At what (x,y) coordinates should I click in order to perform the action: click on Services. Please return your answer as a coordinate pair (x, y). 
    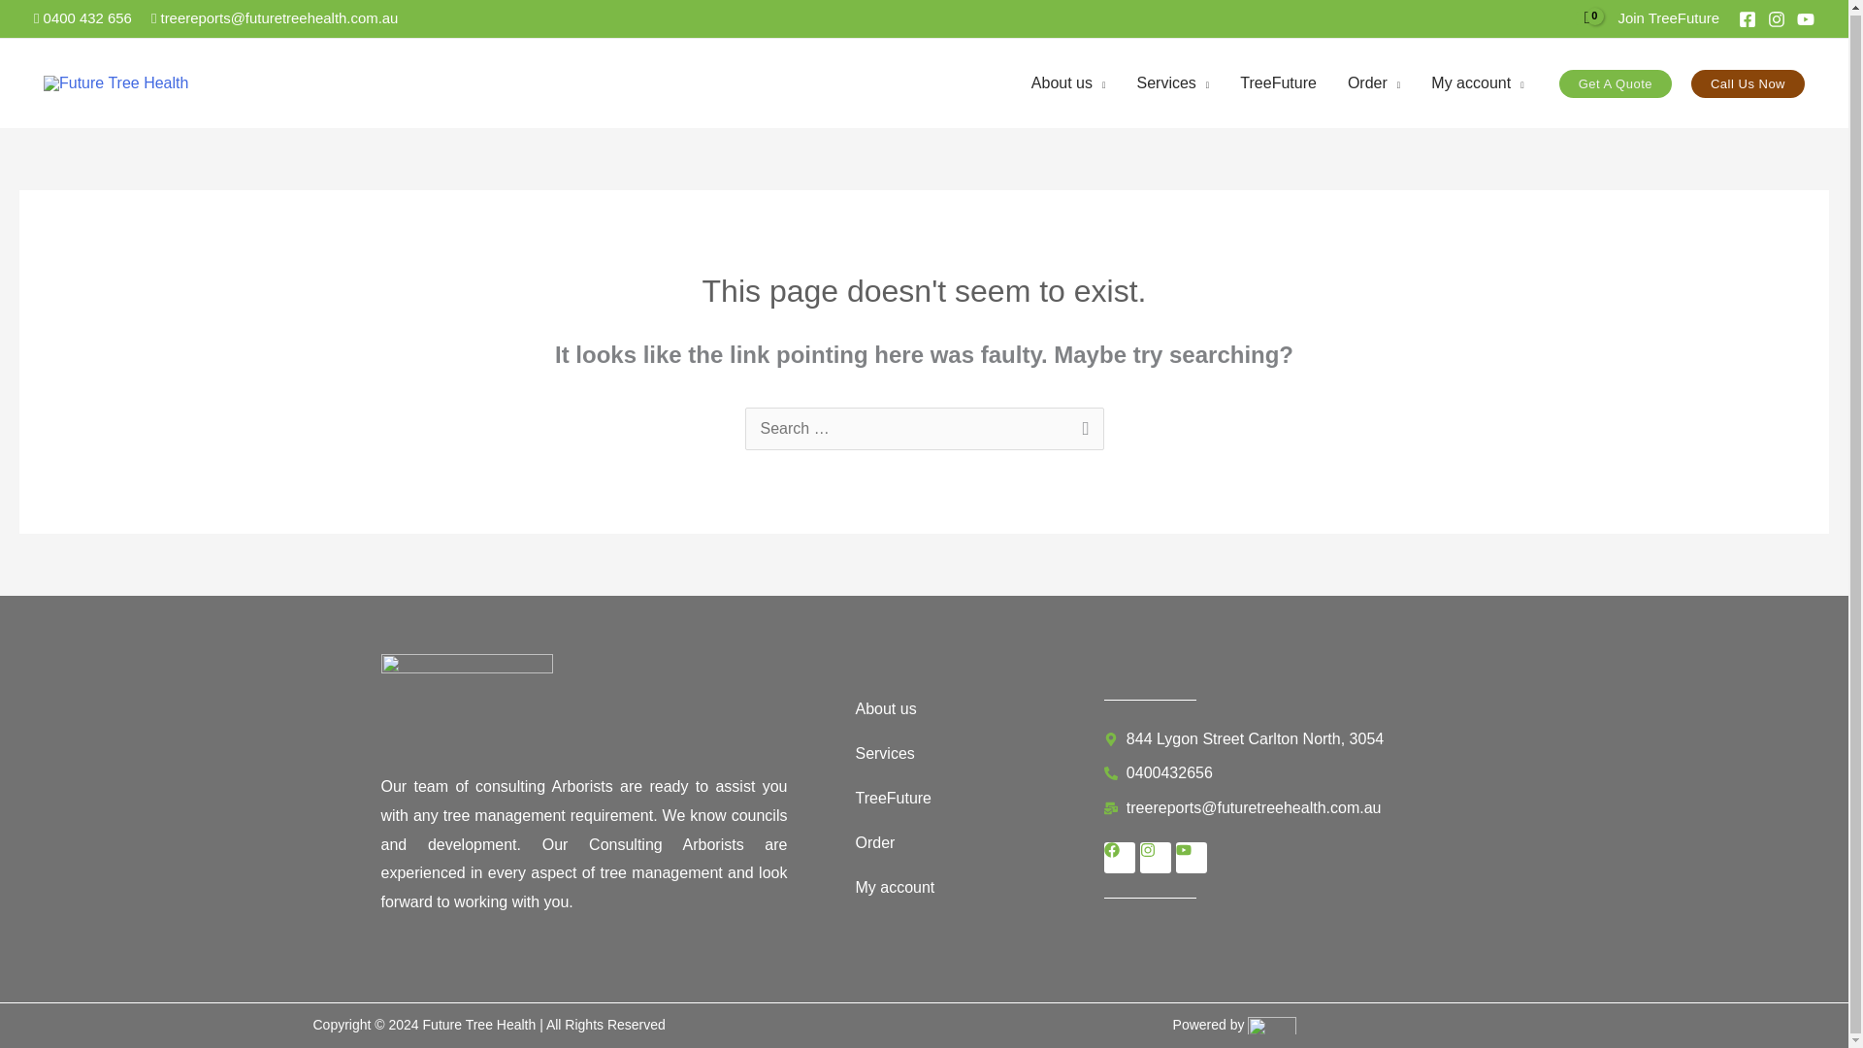
    Looking at the image, I should click on (1172, 83).